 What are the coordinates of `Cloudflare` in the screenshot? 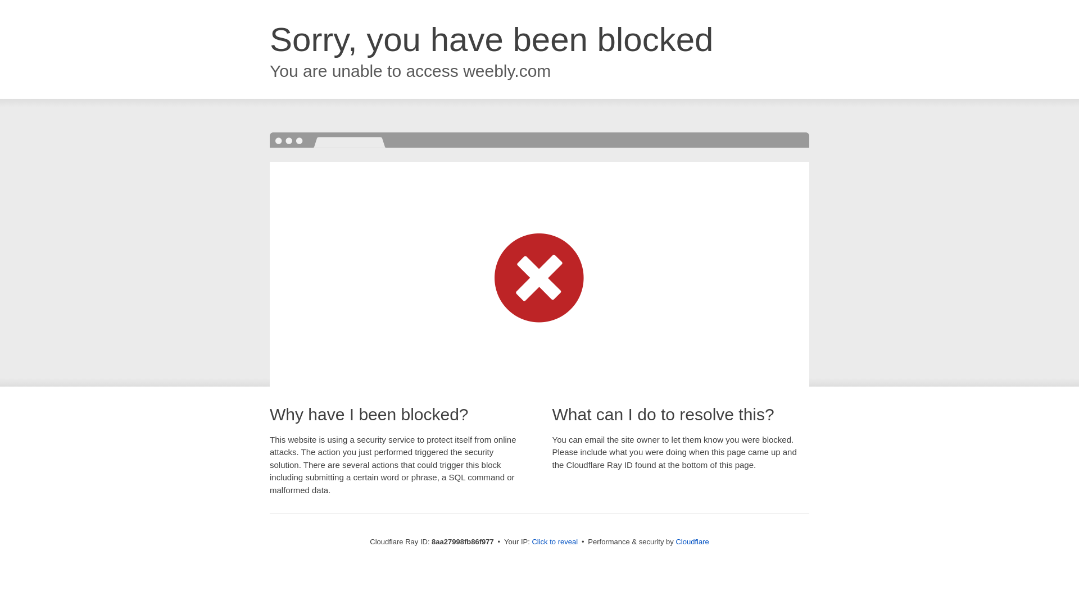 It's located at (692, 541).